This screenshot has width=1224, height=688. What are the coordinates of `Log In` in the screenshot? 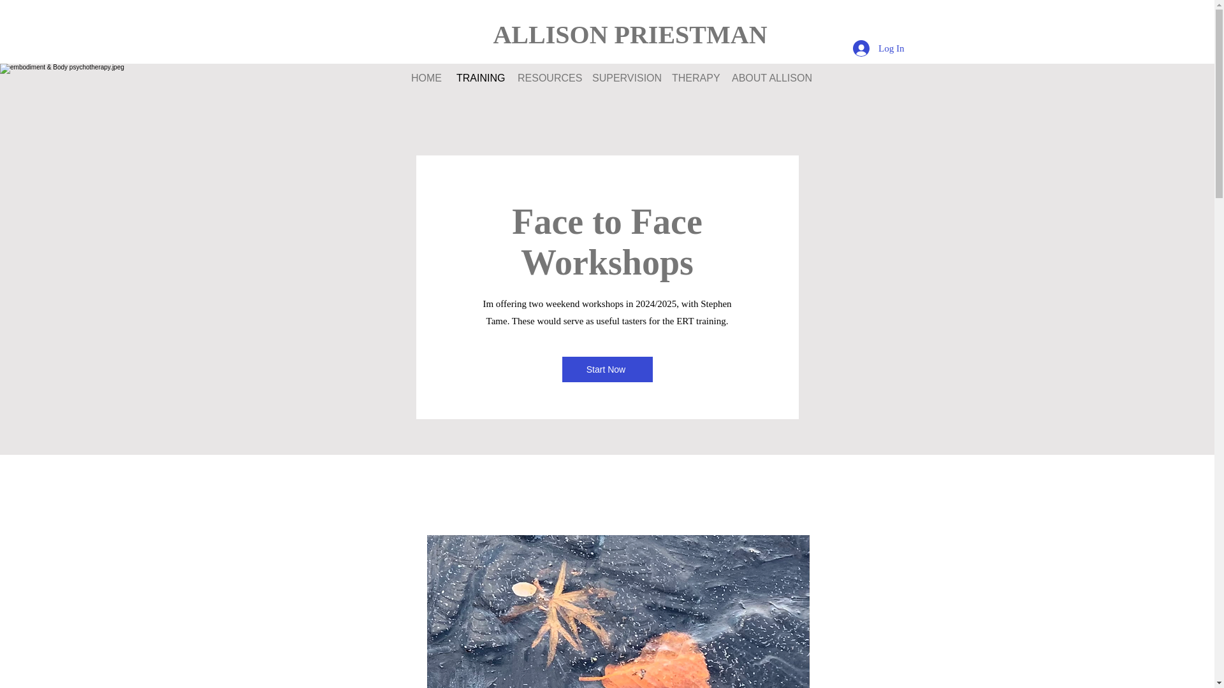 It's located at (878, 48).